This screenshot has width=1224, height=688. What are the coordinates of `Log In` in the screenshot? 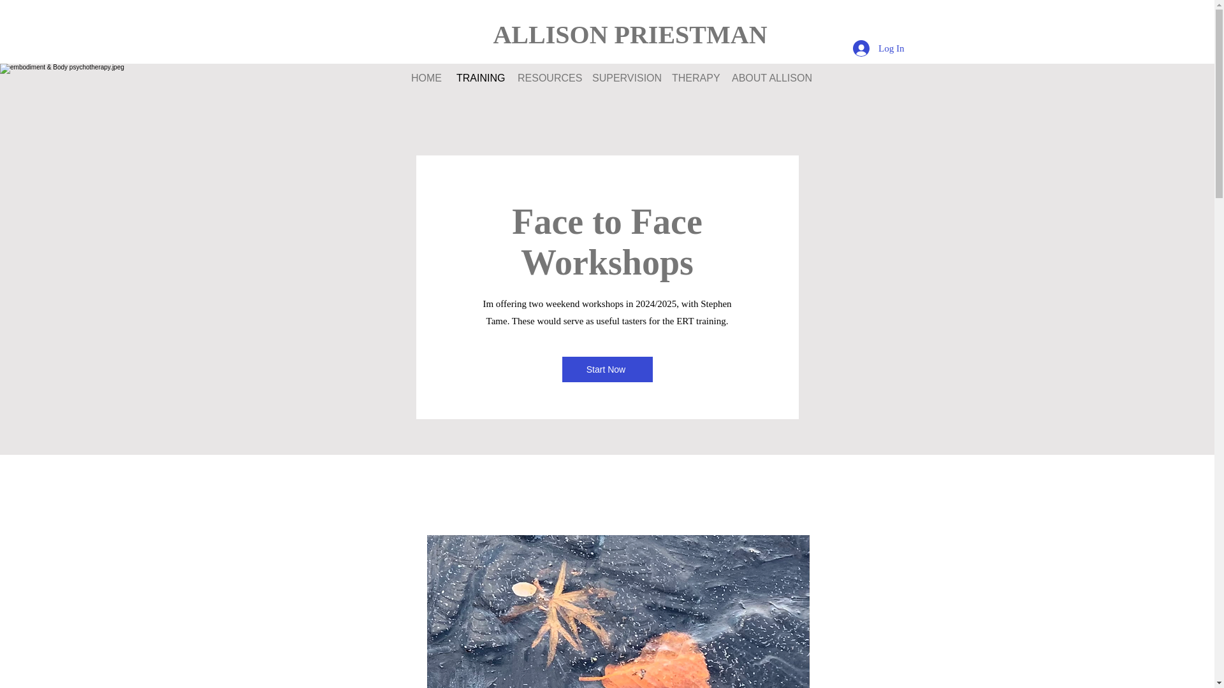 It's located at (878, 48).